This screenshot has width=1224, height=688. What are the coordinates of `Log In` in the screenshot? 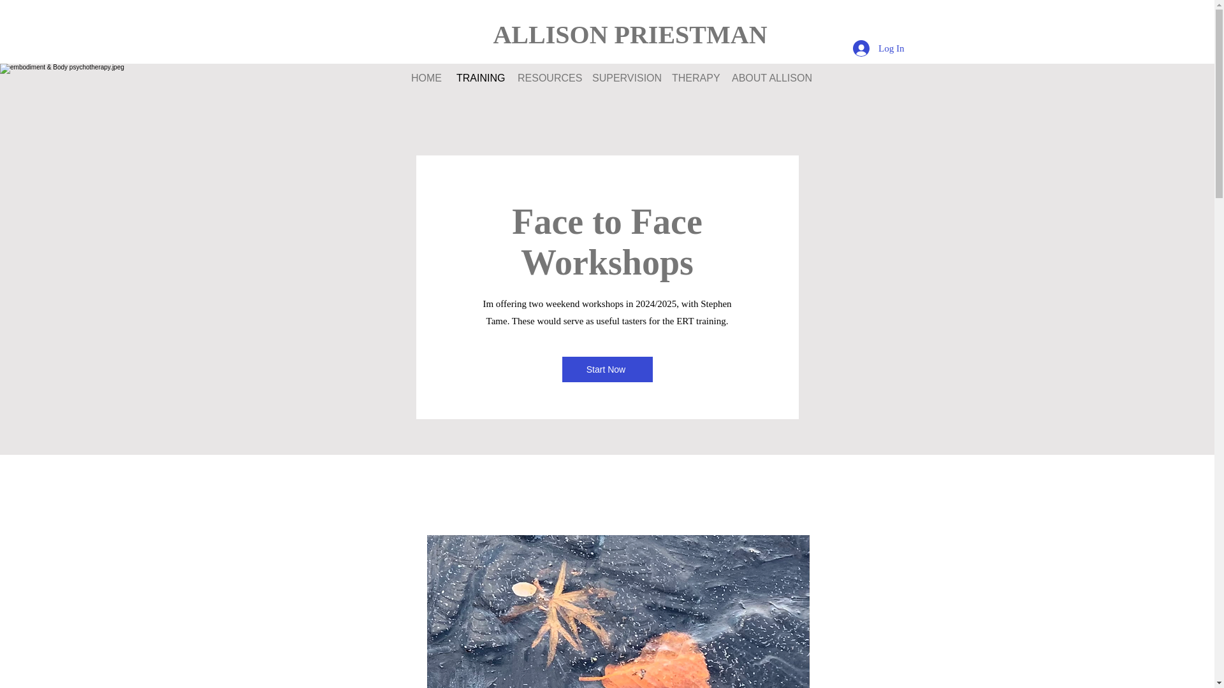 It's located at (878, 48).